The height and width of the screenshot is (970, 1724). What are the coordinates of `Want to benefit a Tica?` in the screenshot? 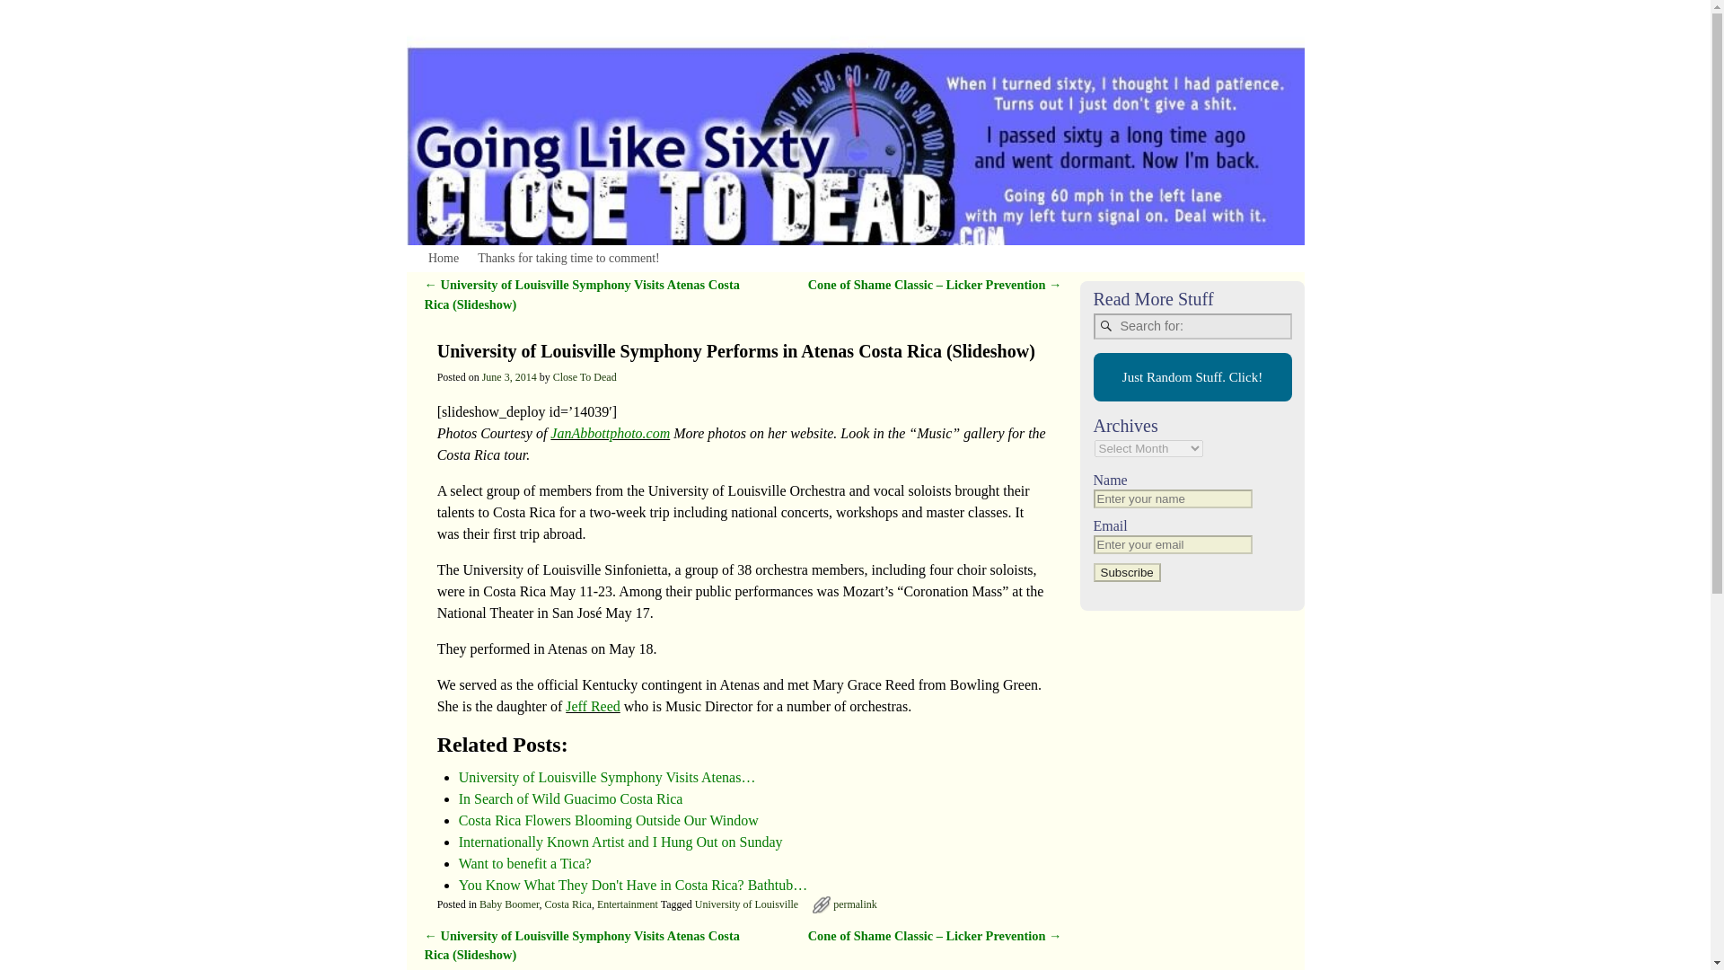 It's located at (524, 862).